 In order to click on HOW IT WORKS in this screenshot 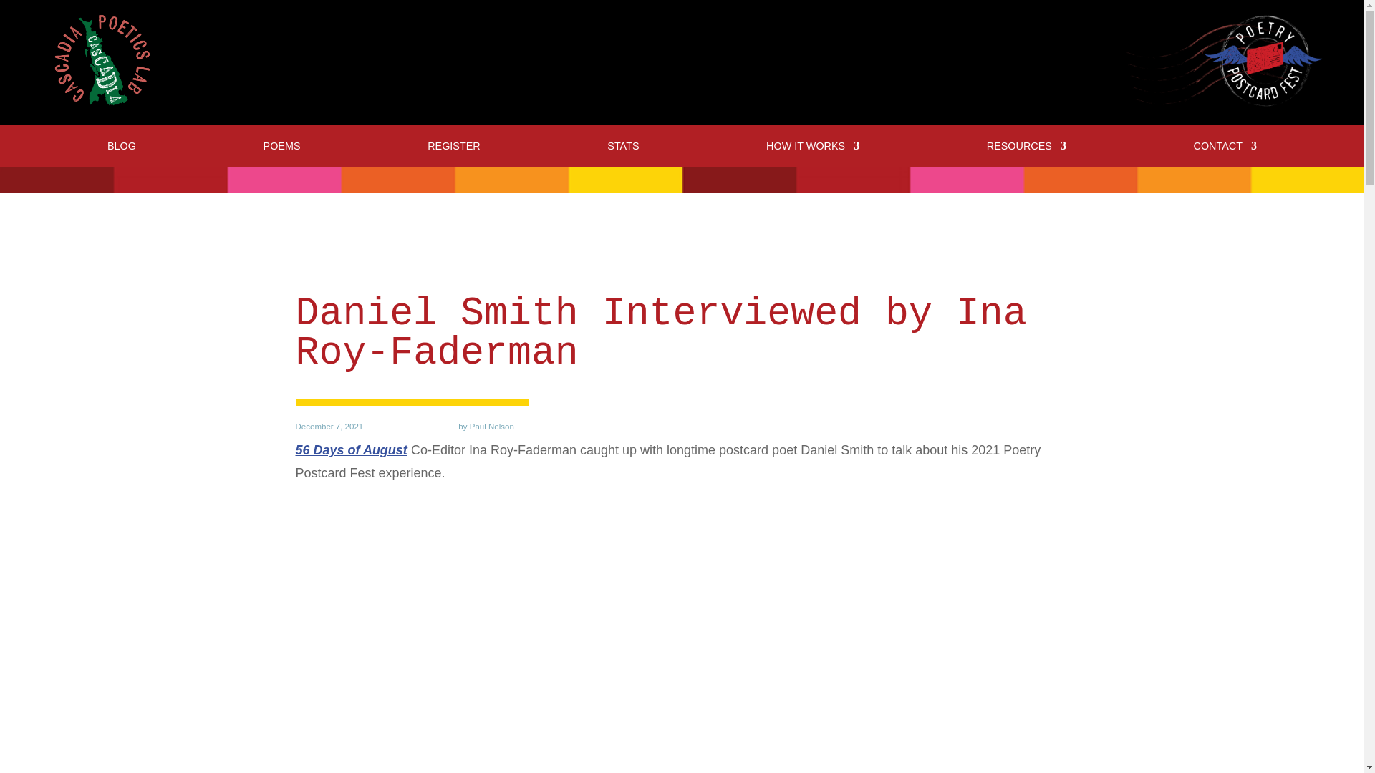, I will do `click(812, 149)`.